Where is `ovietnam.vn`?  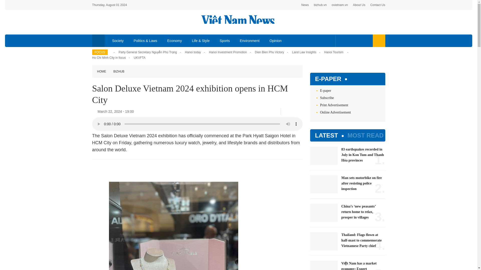 ovietnam.vn is located at coordinates (340, 5).